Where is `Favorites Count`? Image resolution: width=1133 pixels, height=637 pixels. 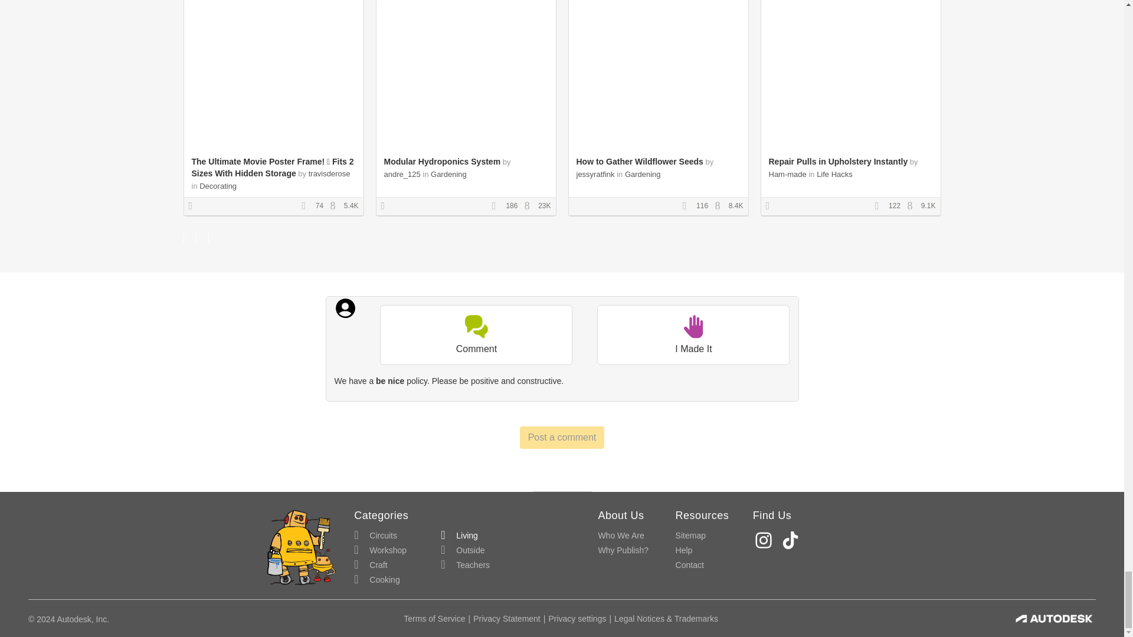 Favorites Count is located at coordinates (880, 206).